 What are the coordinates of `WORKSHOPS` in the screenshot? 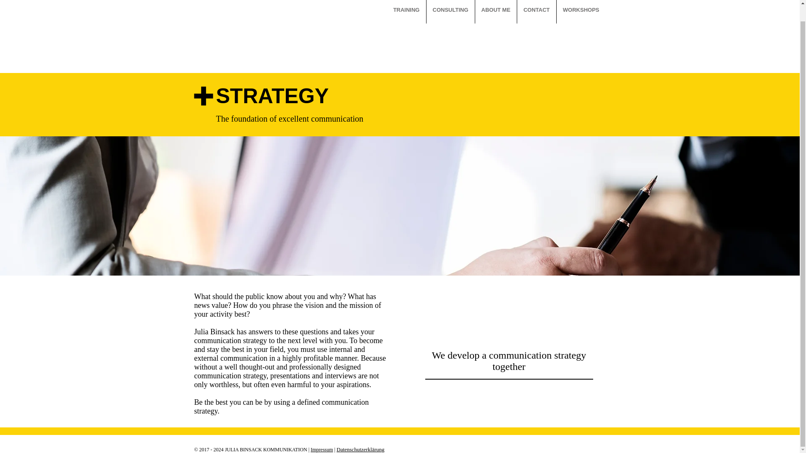 It's located at (581, 12).